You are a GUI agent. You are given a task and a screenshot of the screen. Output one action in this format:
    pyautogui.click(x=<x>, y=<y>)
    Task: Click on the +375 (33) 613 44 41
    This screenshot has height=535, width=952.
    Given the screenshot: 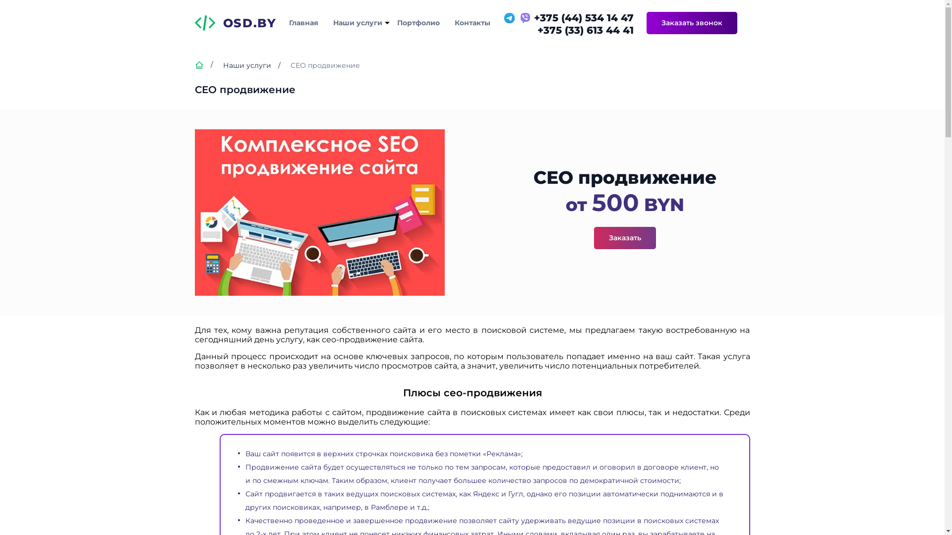 What is the action you would take?
    pyautogui.click(x=568, y=30)
    